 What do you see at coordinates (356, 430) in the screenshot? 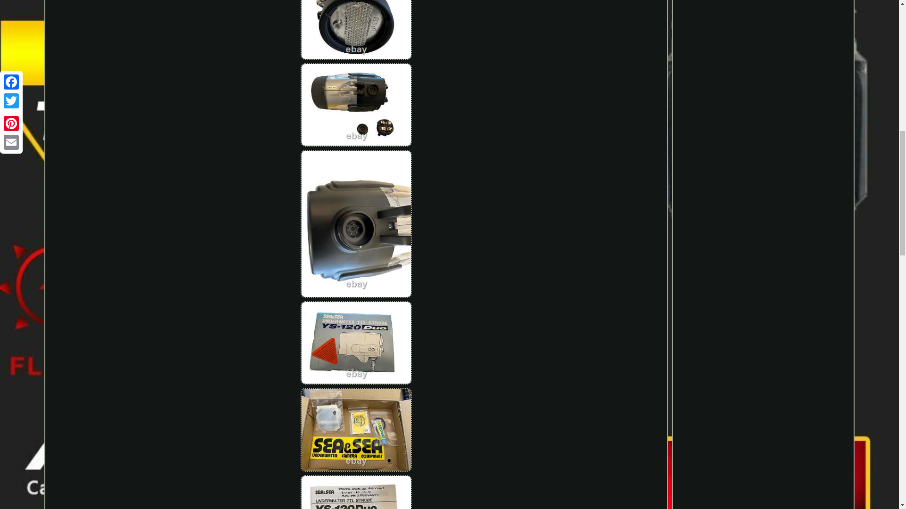
I see `Sea And Sea Underwater Ttl Strobe Ys-120 Duo Yellow Unused` at bounding box center [356, 430].